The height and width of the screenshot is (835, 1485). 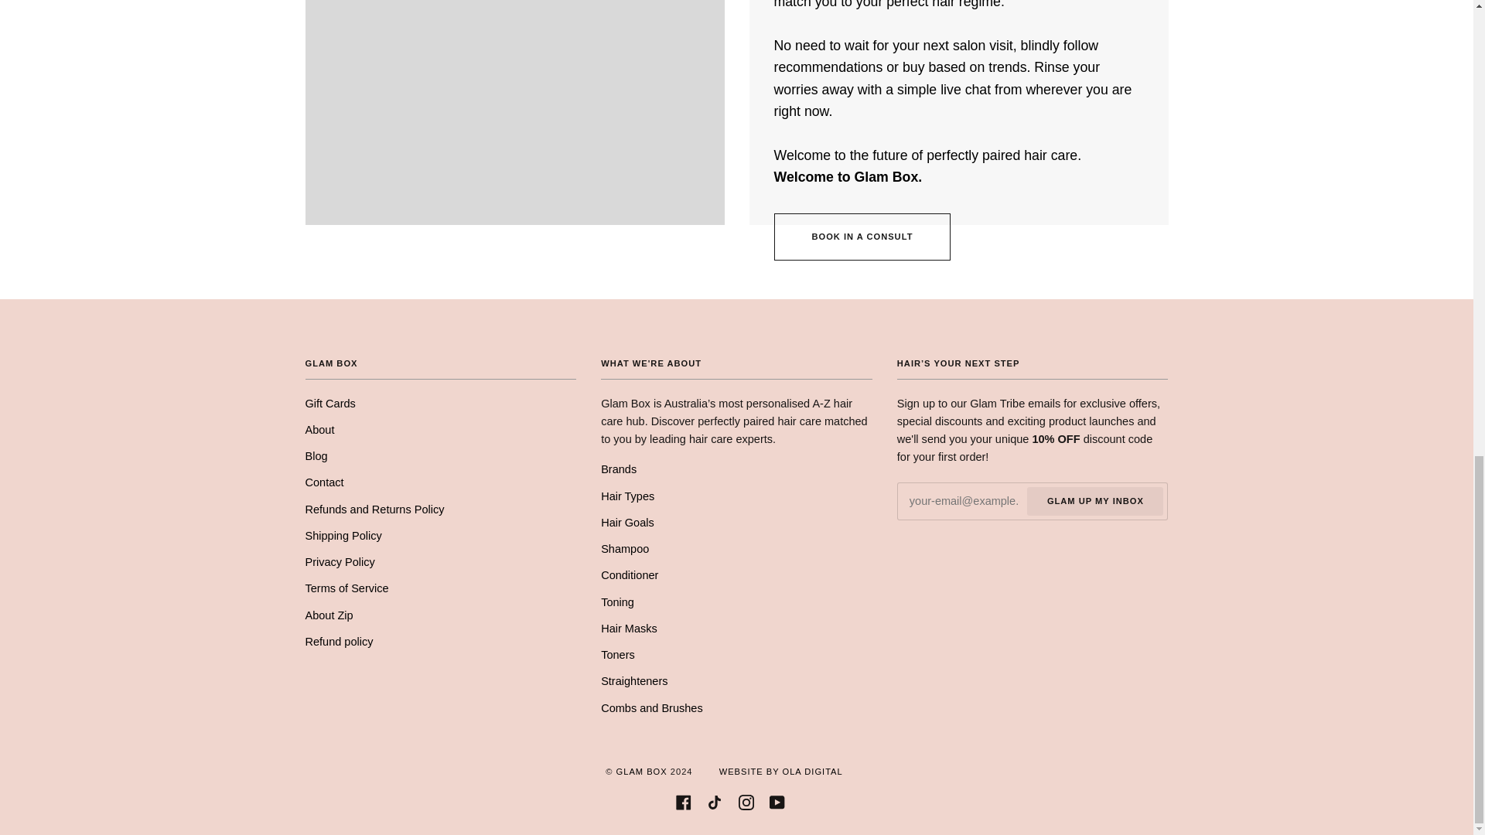 What do you see at coordinates (777, 802) in the screenshot?
I see `YouTube` at bounding box center [777, 802].